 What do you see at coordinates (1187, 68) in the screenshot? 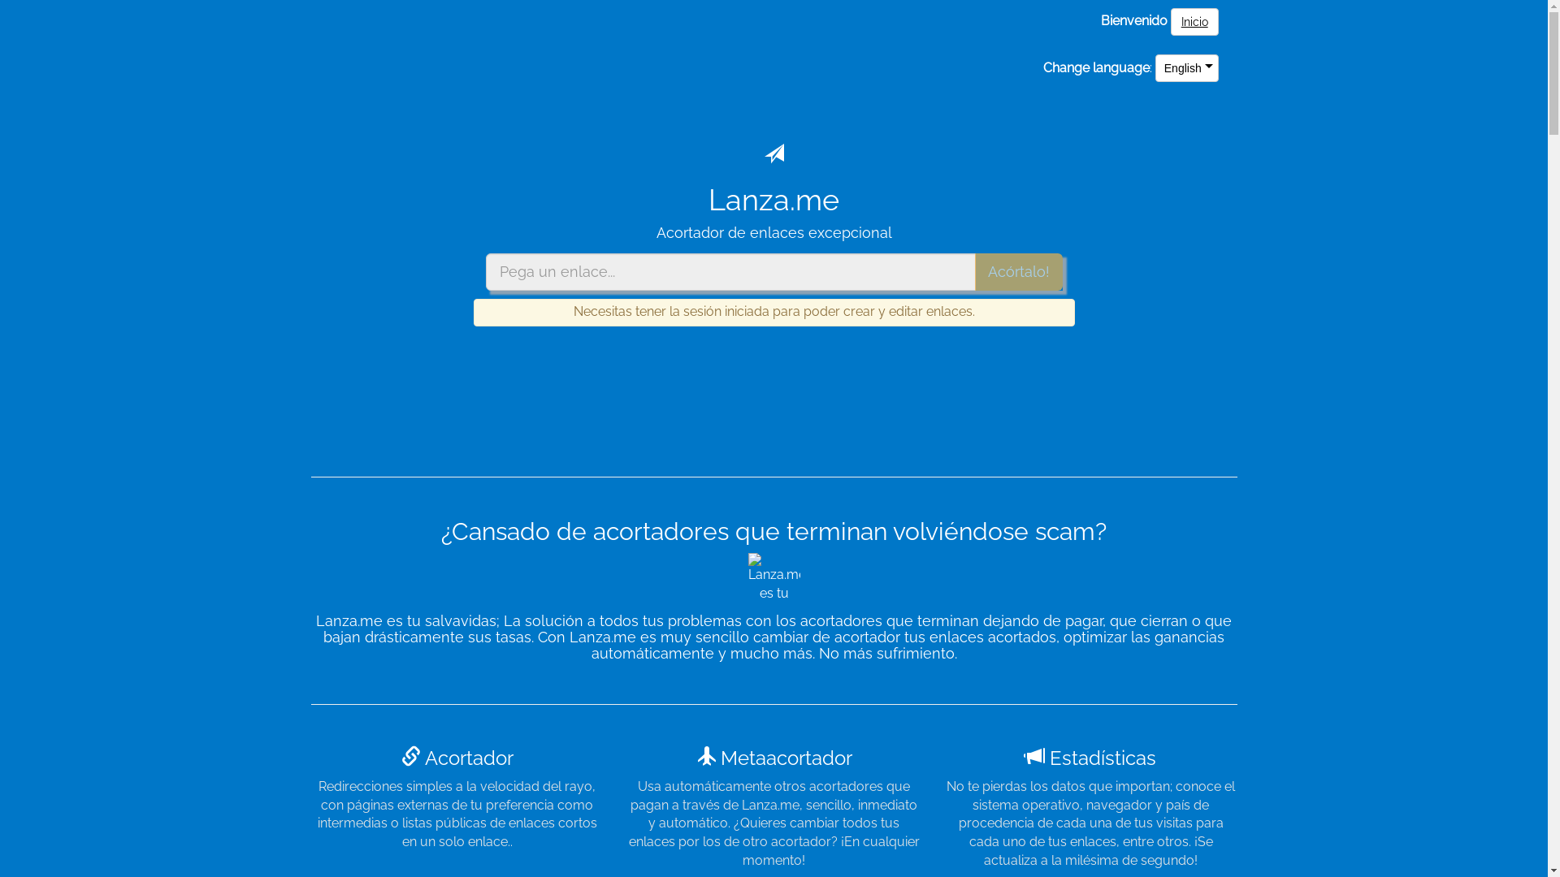
I see `English` at bounding box center [1187, 68].